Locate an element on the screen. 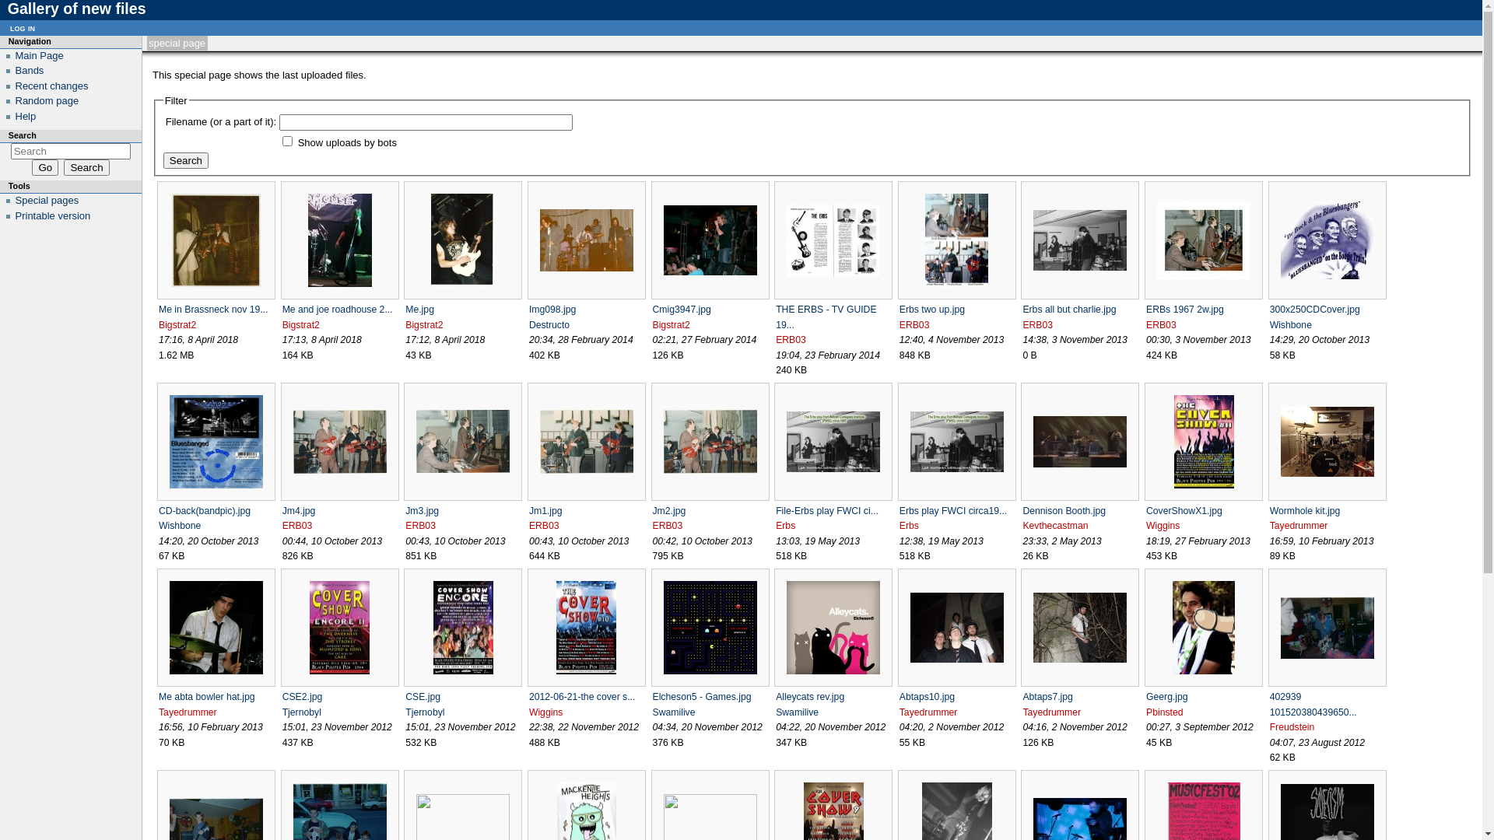  ERB03 is located at coordinates (791, 340).